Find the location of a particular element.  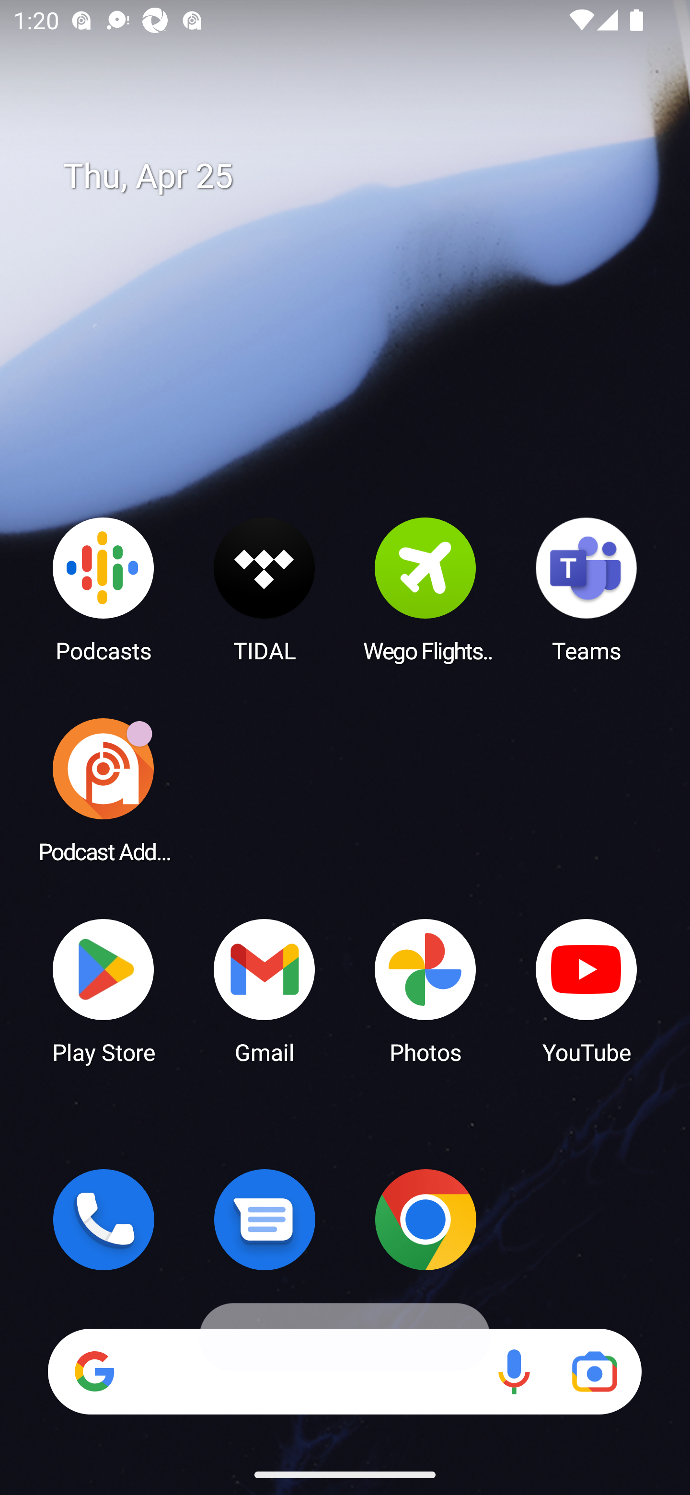

Gmail is located at coordinates (264, 990).